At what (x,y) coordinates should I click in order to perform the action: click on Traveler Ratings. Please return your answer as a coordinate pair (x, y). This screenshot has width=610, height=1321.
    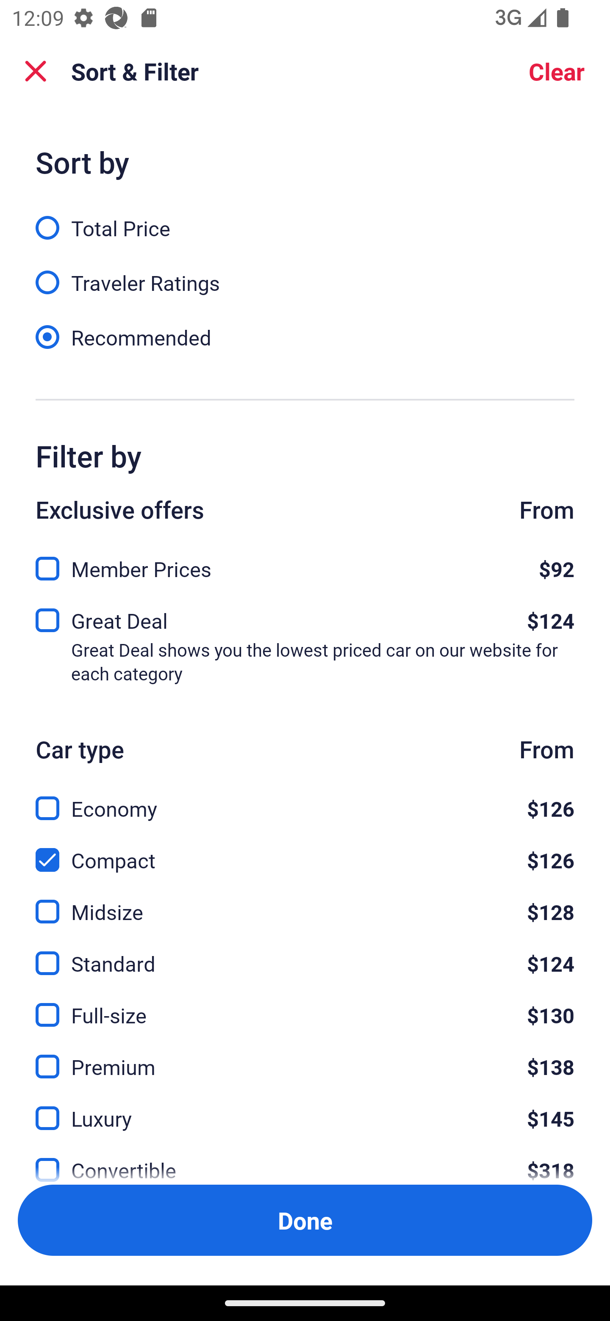
    Looking at the image, I should click on (305, 274).